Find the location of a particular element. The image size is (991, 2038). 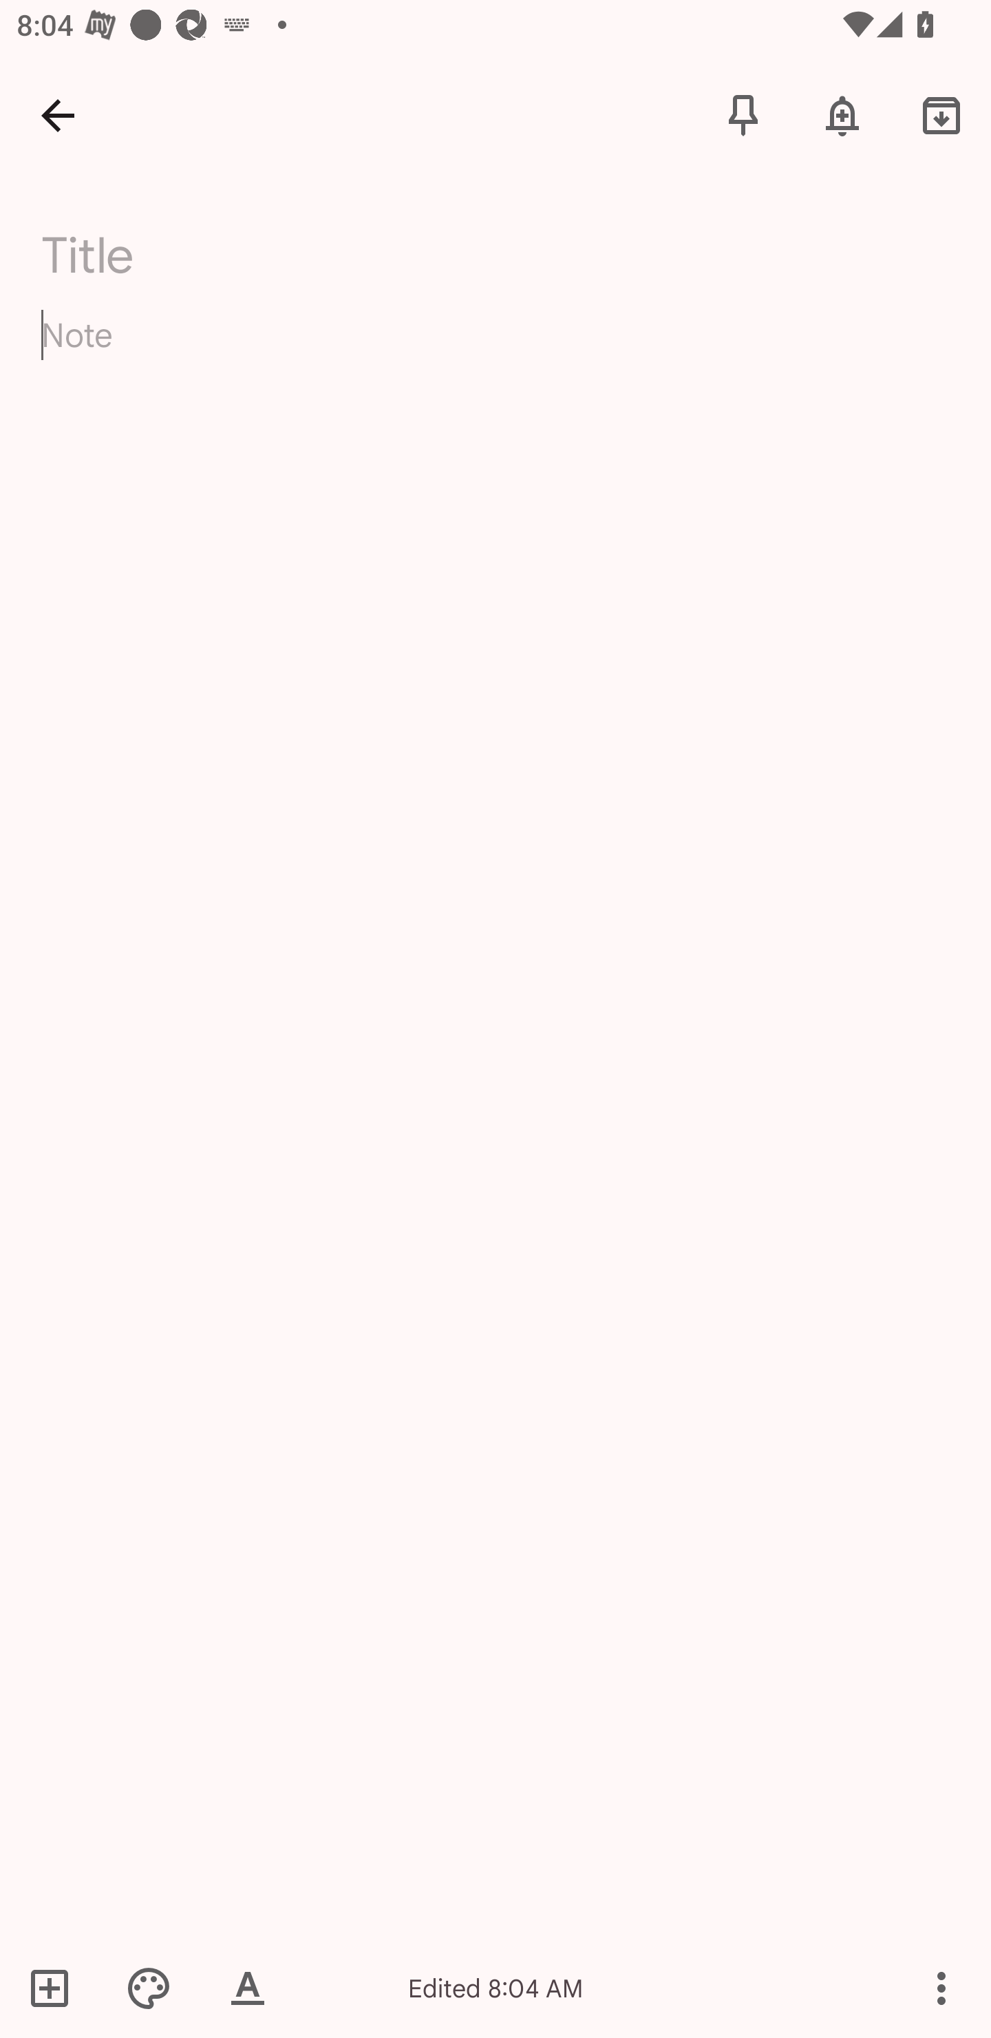

Theme is located at coordinates (149, 1988).